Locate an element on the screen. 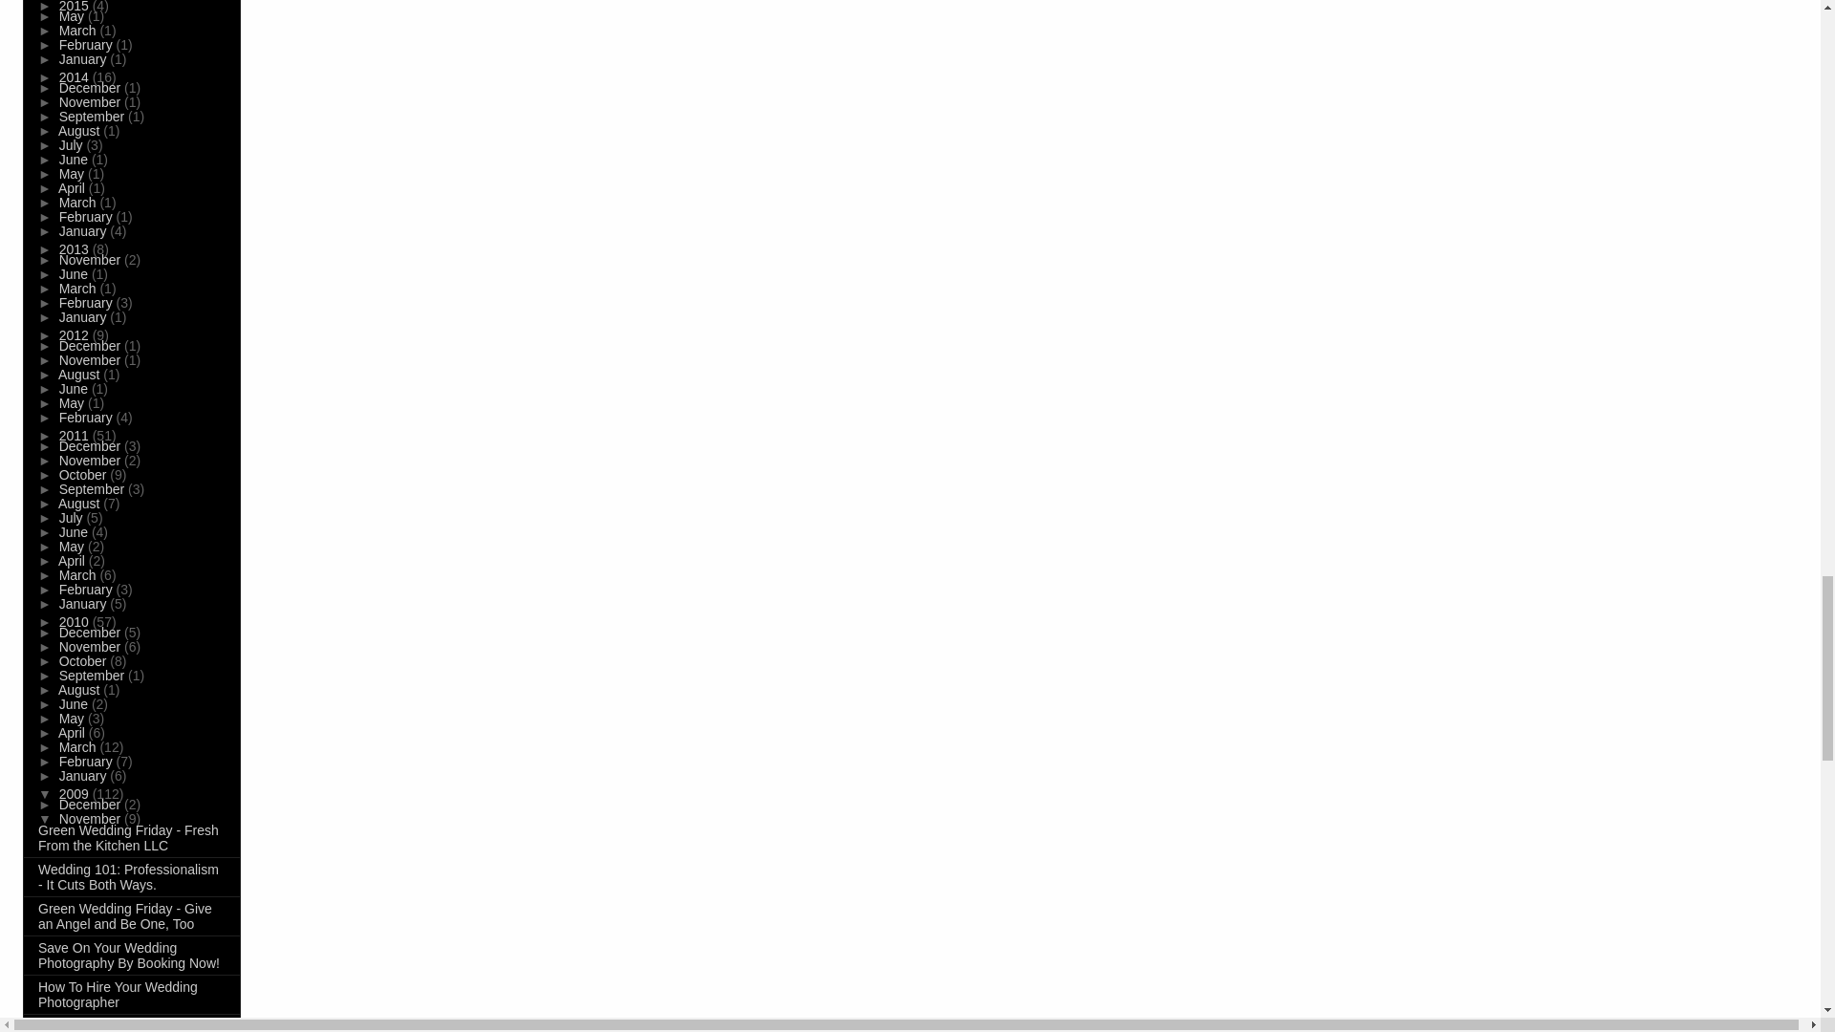 This screenshot has width=1835, height=1032. 2015 is located at coordinates (76, 7).